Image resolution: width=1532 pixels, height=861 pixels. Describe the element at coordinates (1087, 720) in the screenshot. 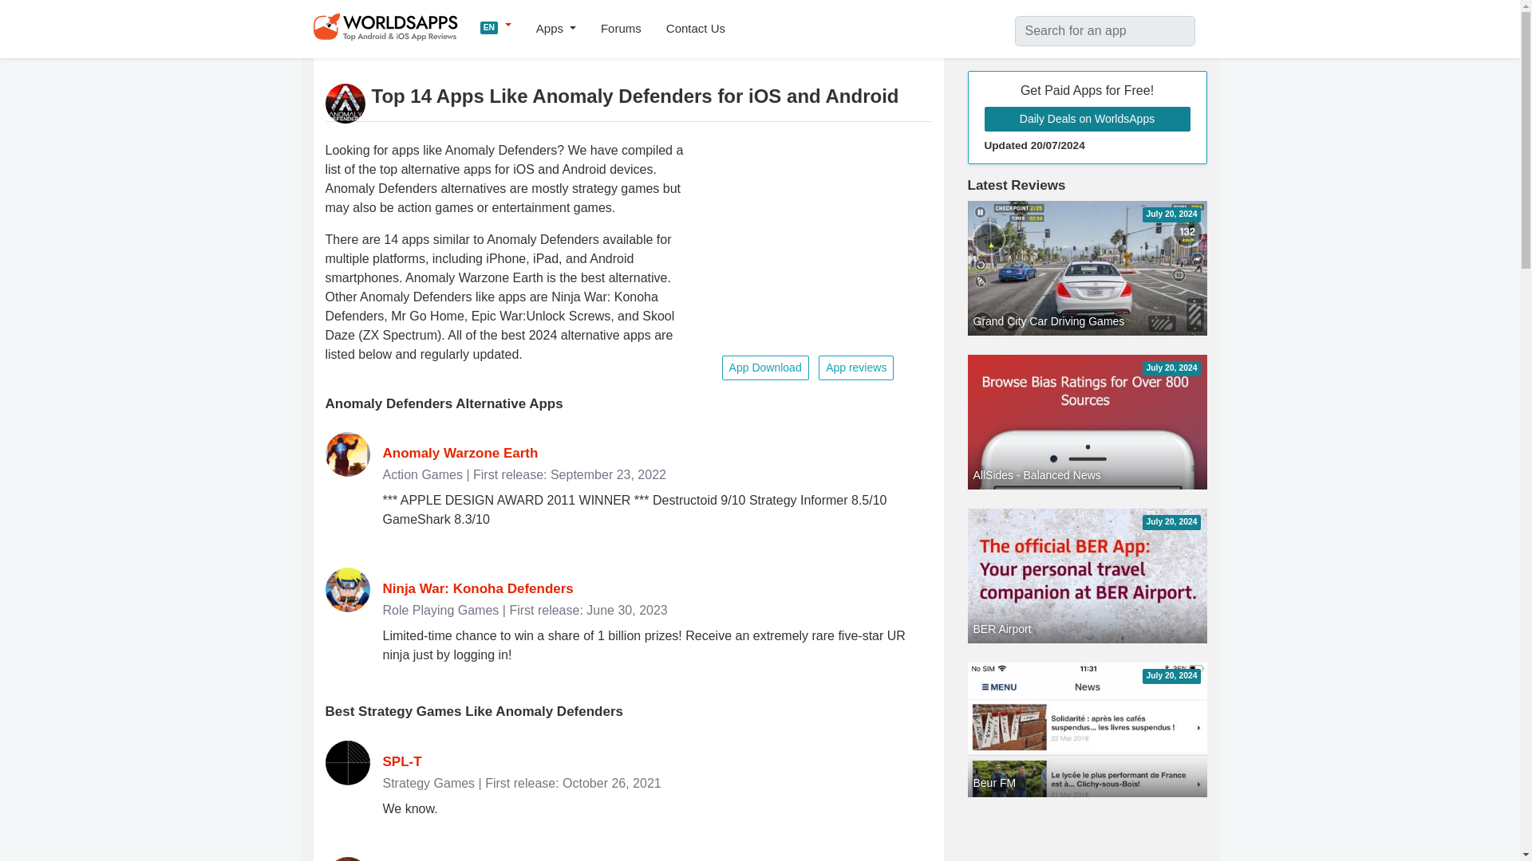

I see `Download BER Airport App` at that location.